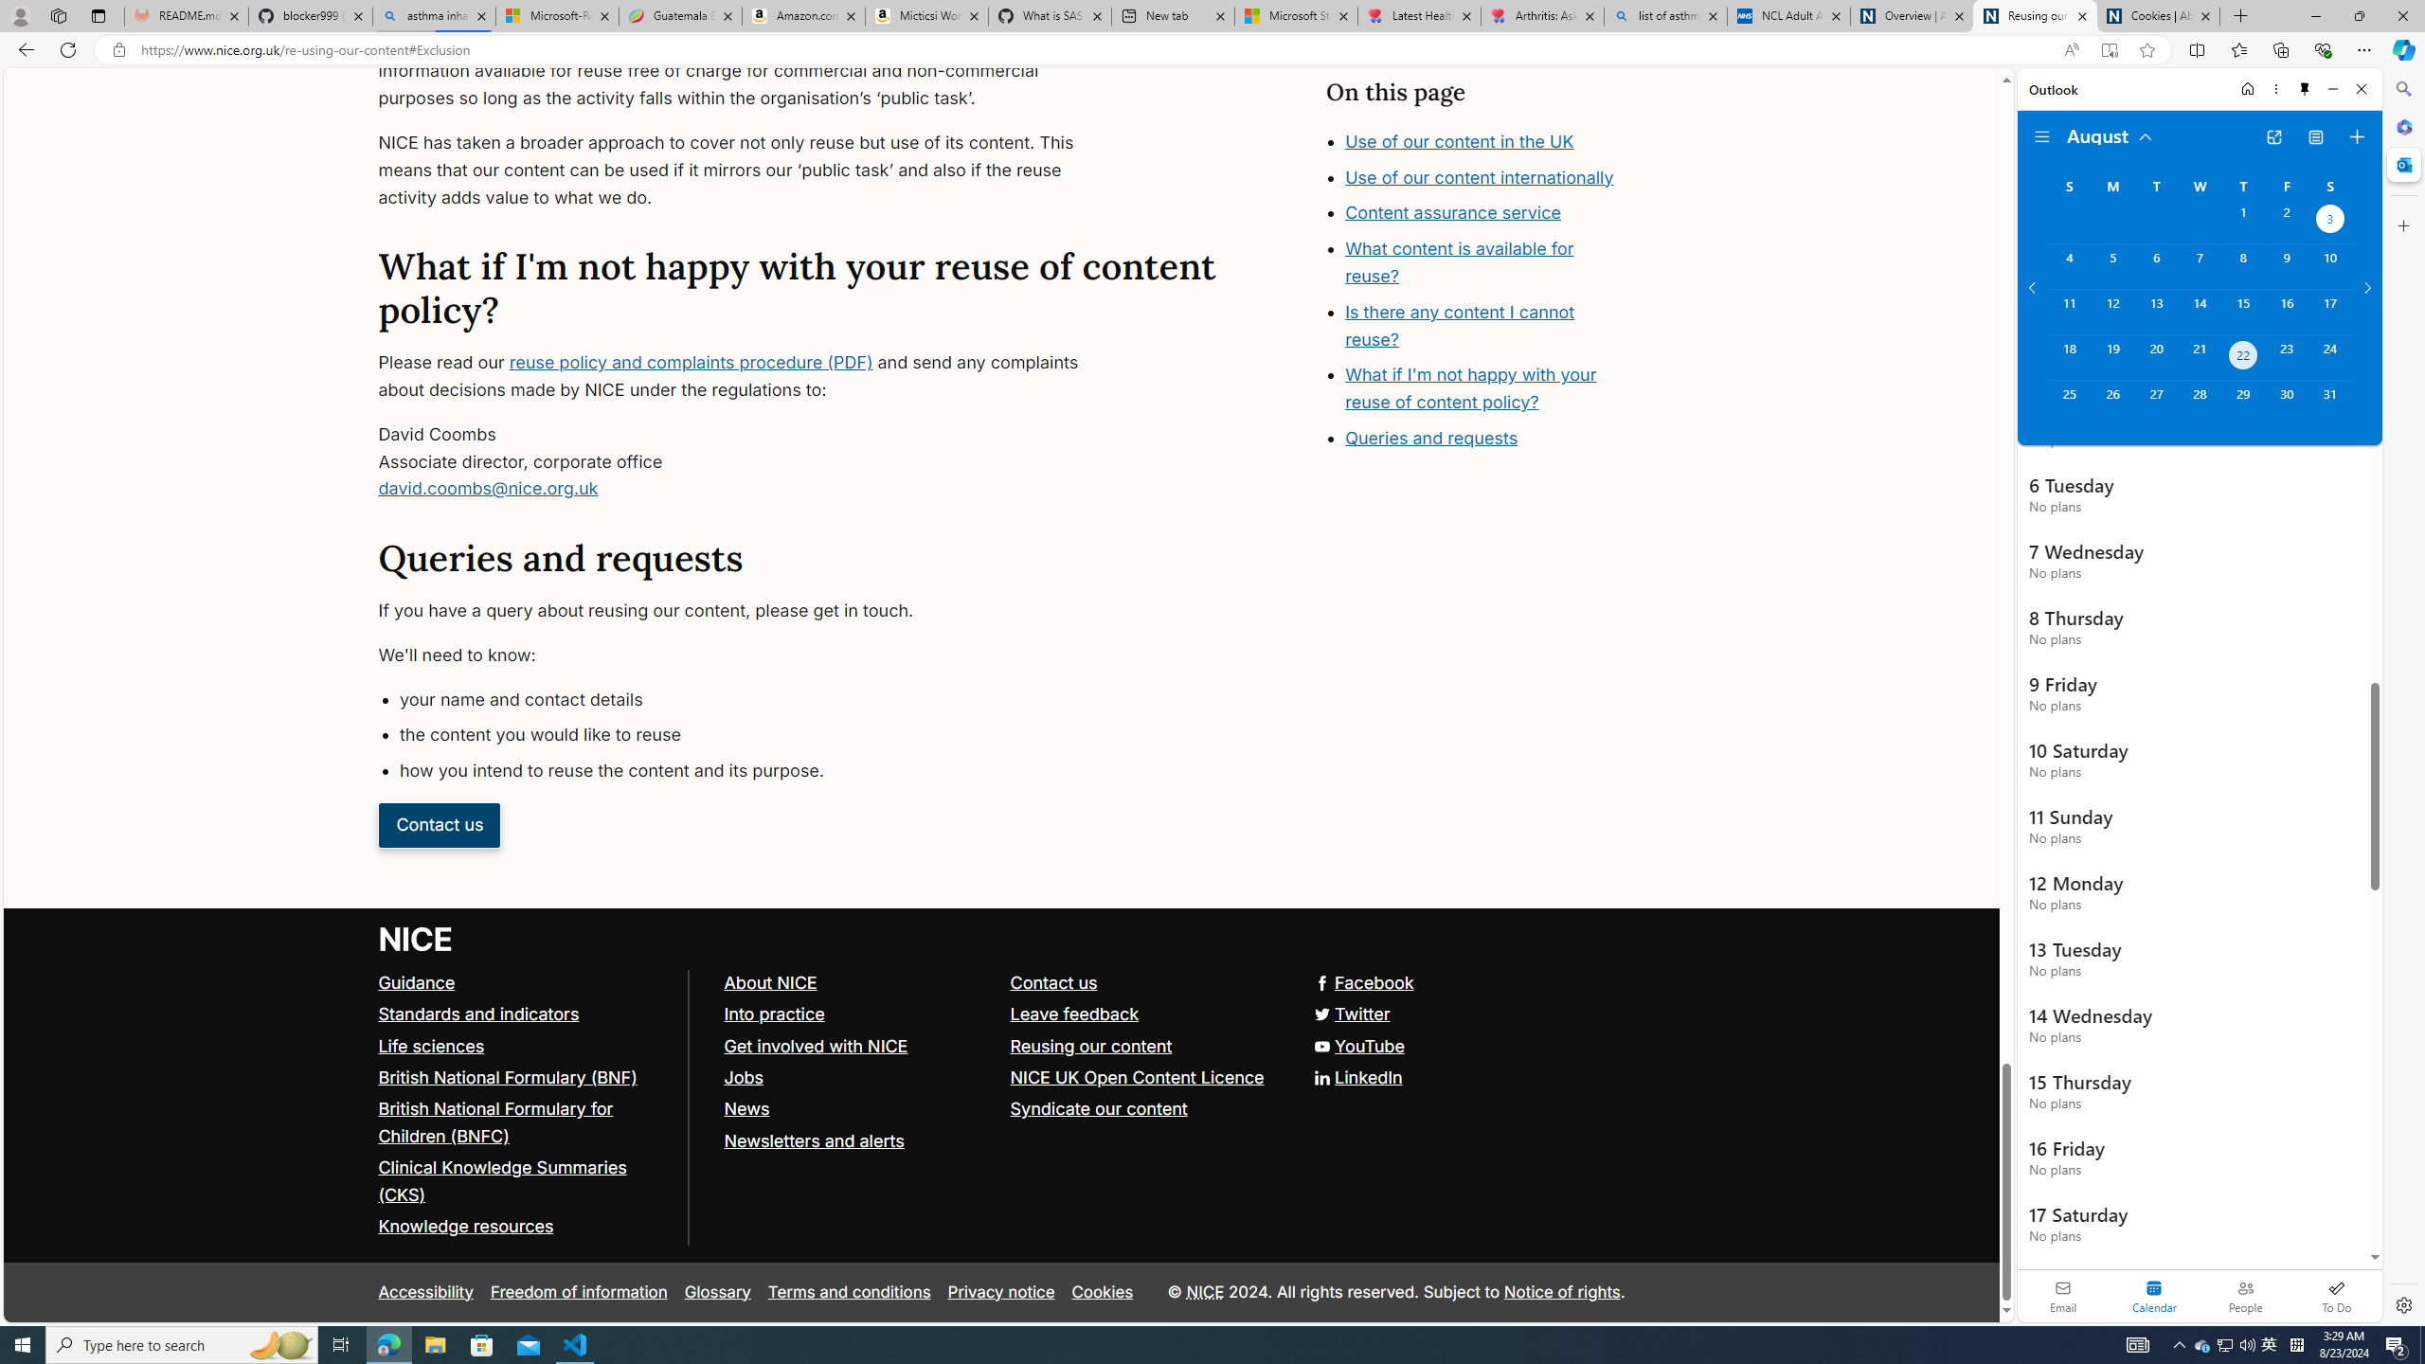 The height and width of the screenshot is (1364, 2425). What do you see at coordinates (2155, 311) in the screenshot?
I see `Tuesday, August 13, 2024. ` at bounding box center [2155, 311].